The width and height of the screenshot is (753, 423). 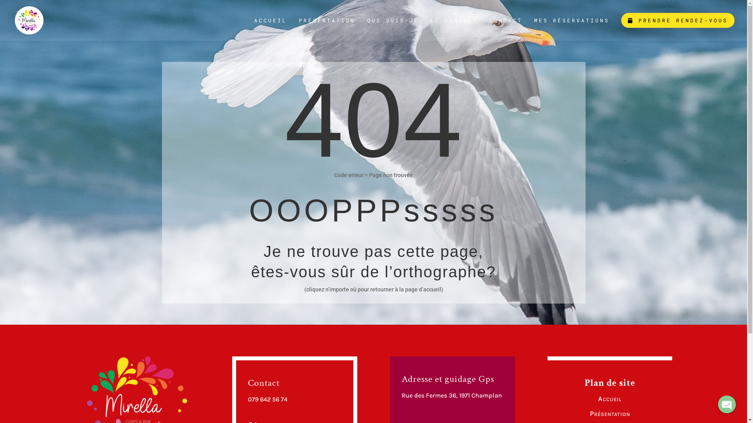 I want to click on 079 642 56 74, so click(x=267, y=399).